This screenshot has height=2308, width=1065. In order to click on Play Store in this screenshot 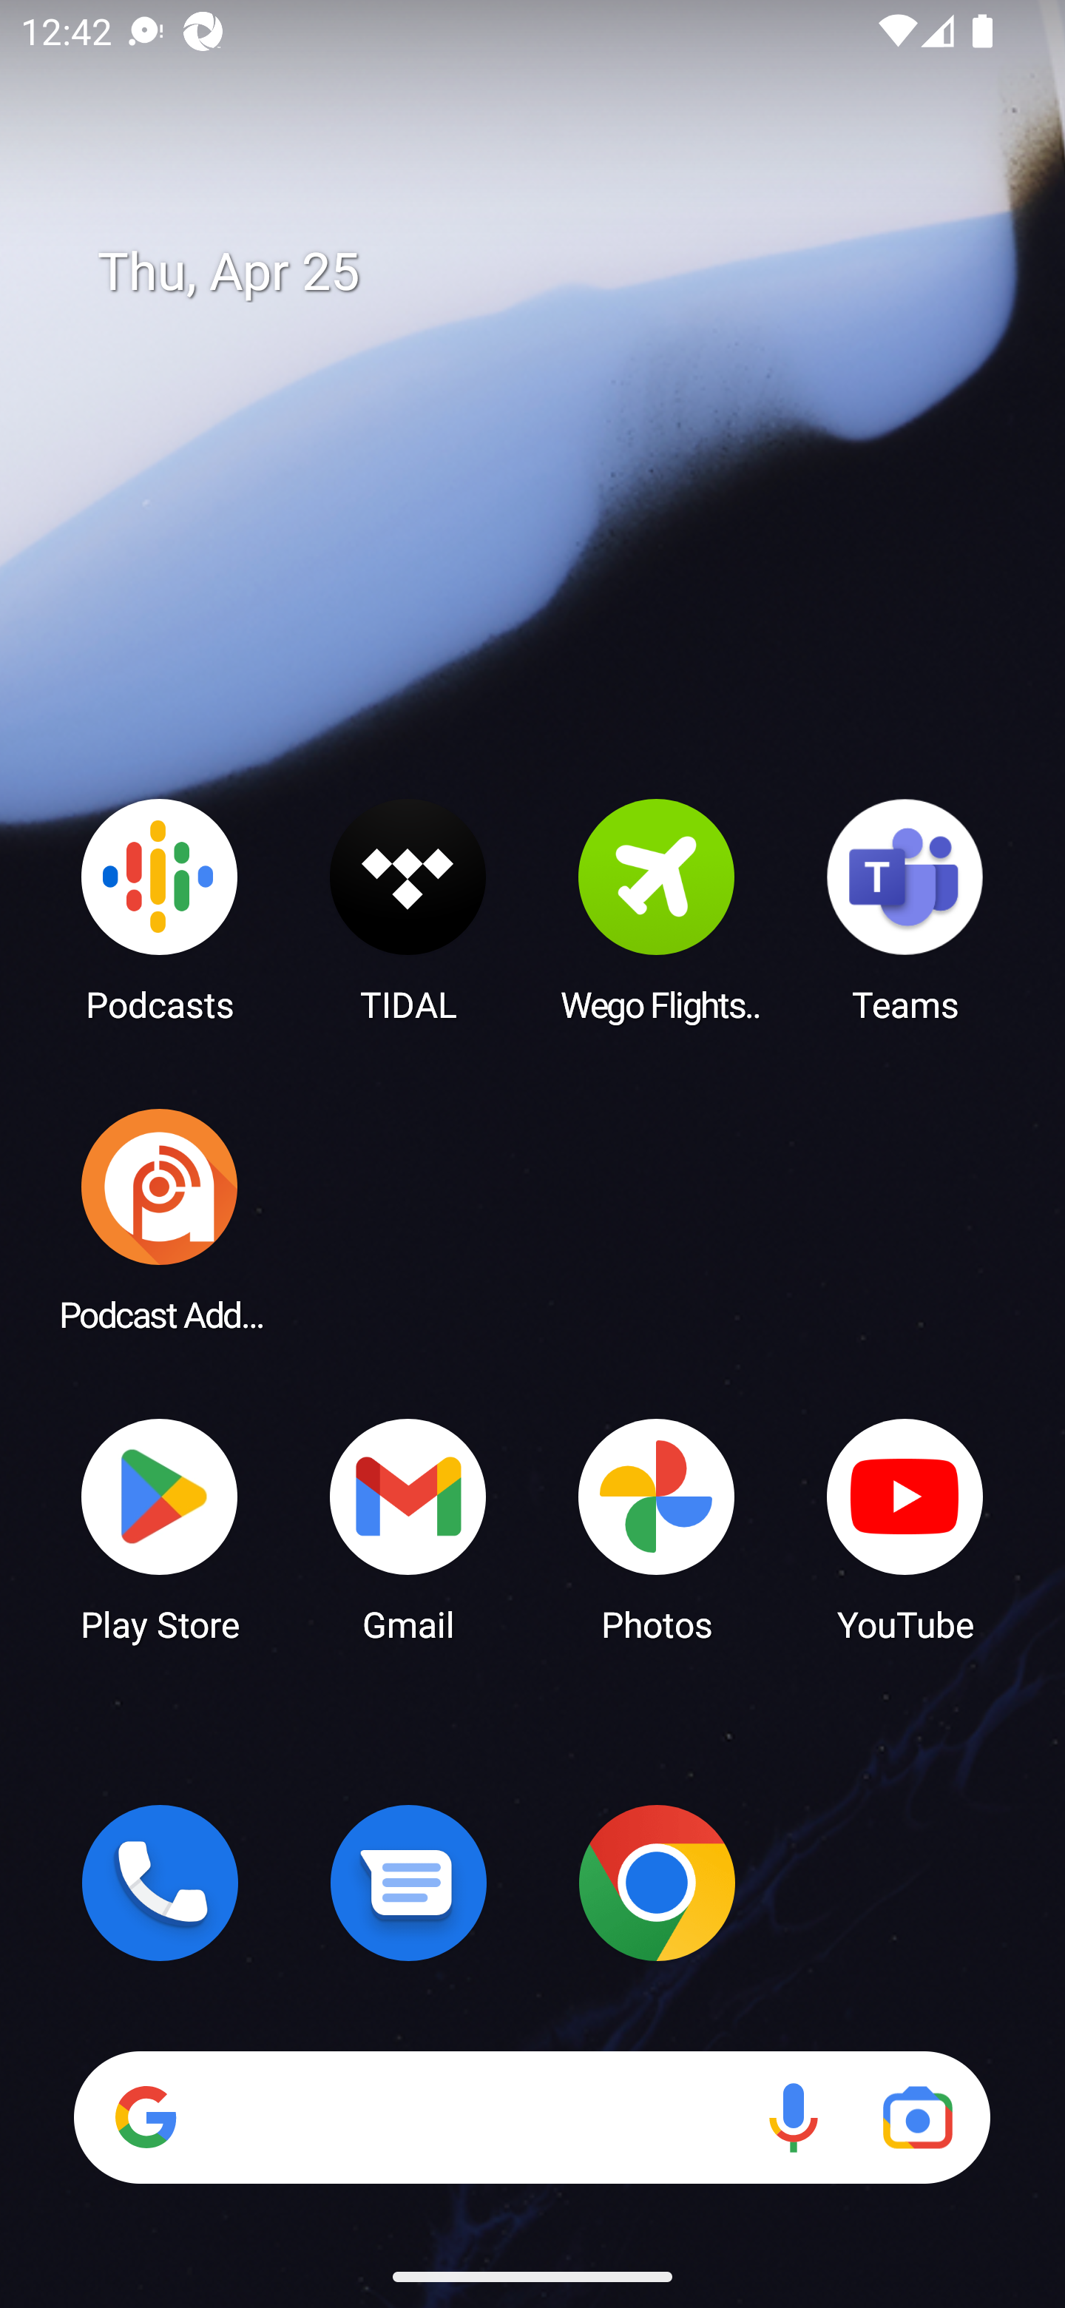, I will do `click(160, 1528)`.